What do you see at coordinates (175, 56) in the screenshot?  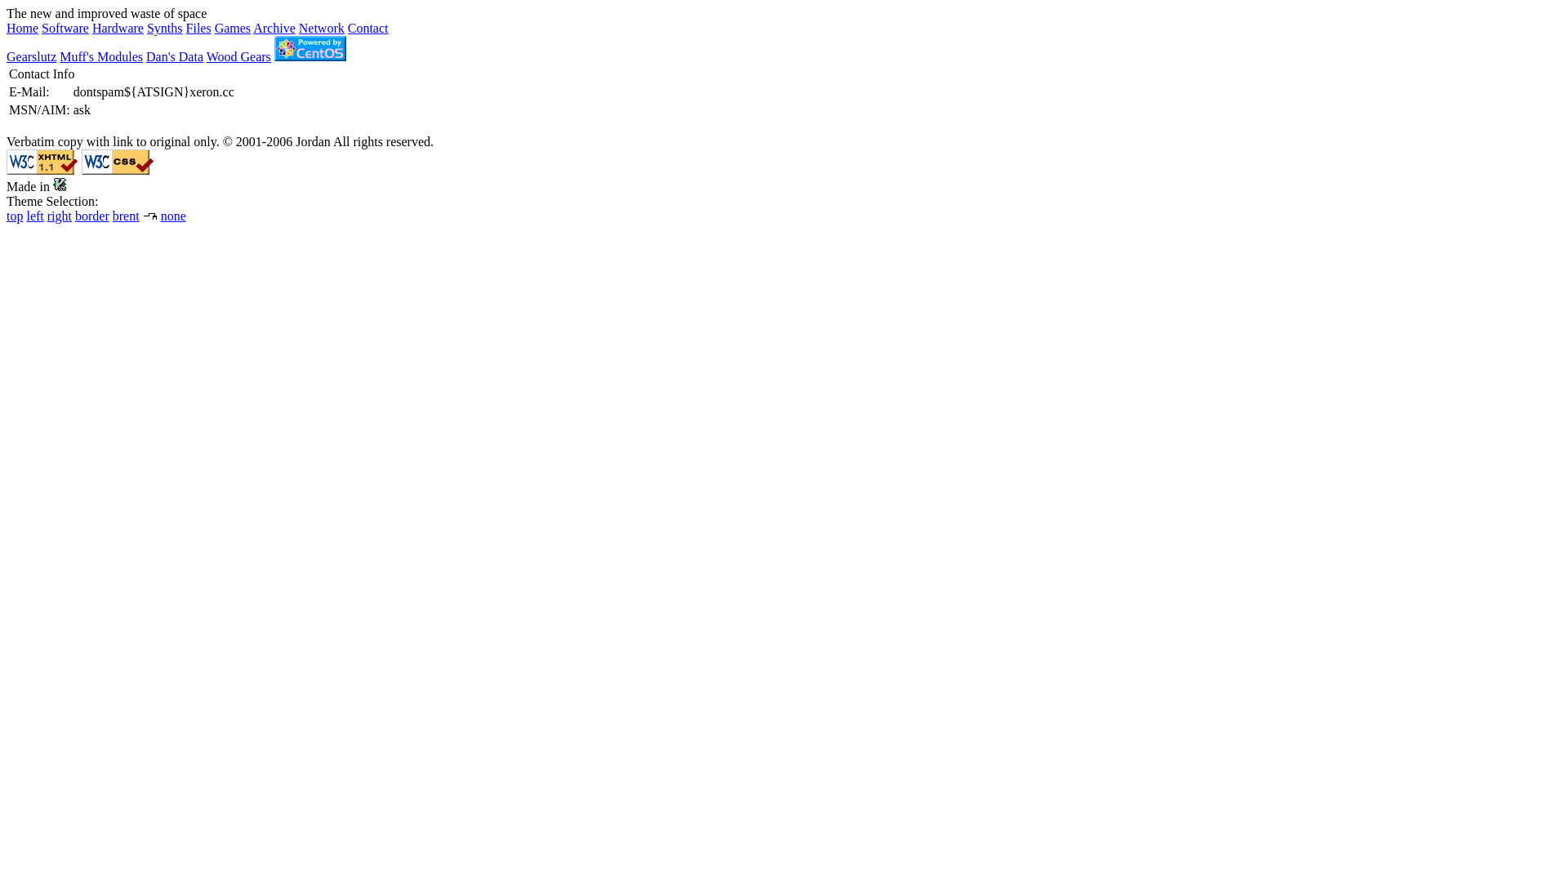 I see `Dan's Data` at bounding box center [175, 56].